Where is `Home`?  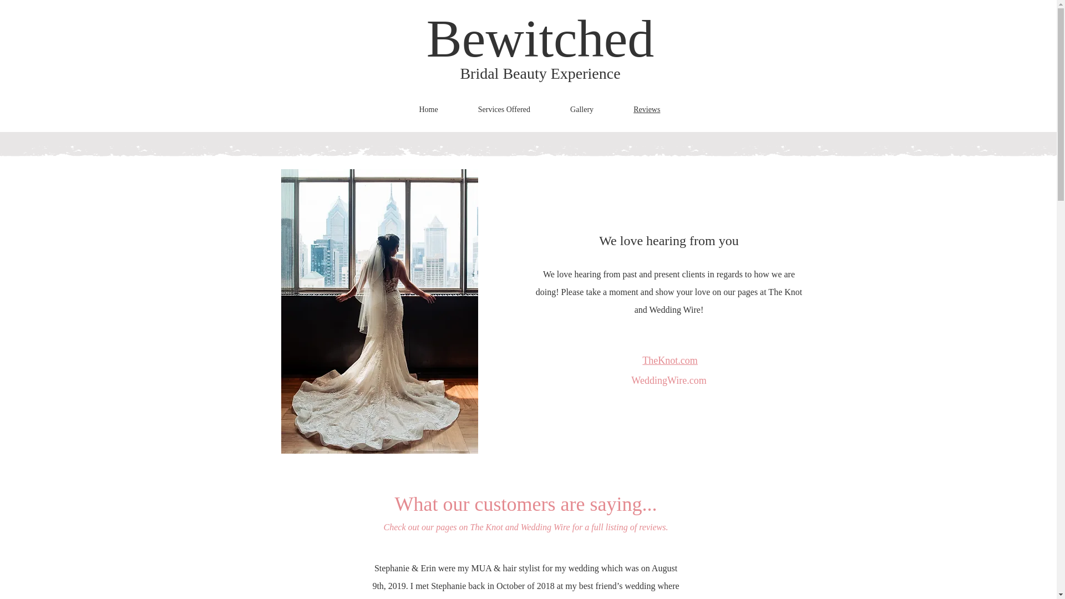 Home is located at coordinates (449, 110).